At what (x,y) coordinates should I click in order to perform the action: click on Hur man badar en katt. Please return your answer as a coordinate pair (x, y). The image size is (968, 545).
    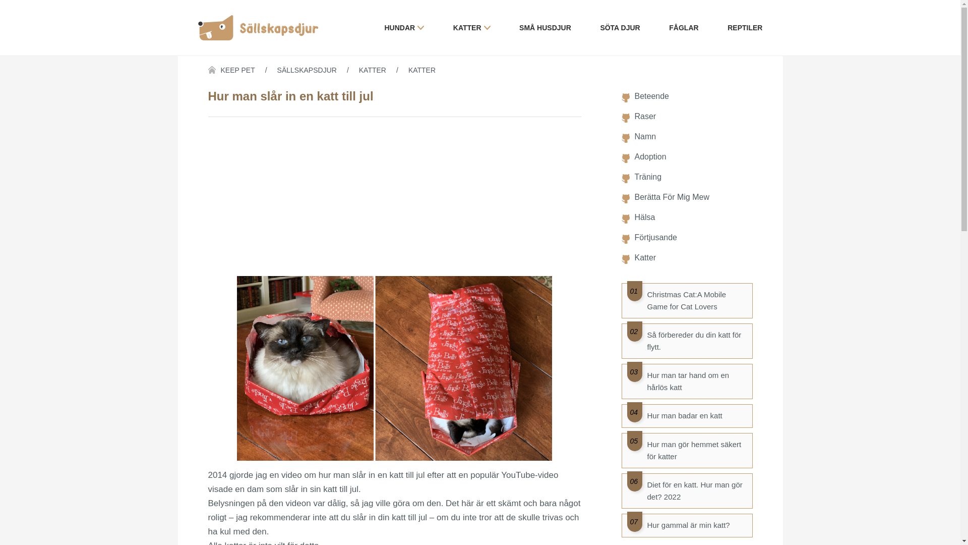
    Looking at the image, I should click on (697, 416).